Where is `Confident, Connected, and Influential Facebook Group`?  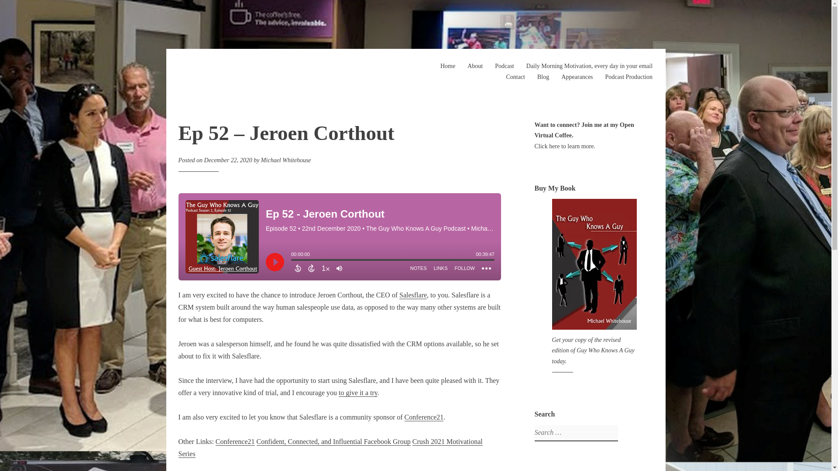 Confident, Connected, and Influential Facebook Group is located at coordinates (333, 441).